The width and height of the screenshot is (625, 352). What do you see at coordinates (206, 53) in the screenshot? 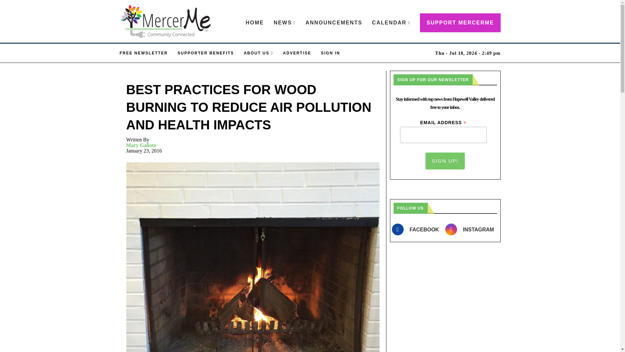
I see `SUPPORTER BENEFITS` at bounding box center [206, 53].